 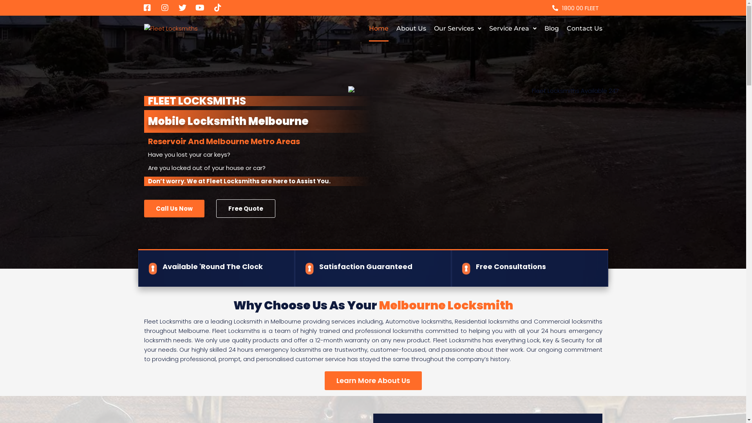 I want to click on Facebook-square, so click(x=147, y=8).